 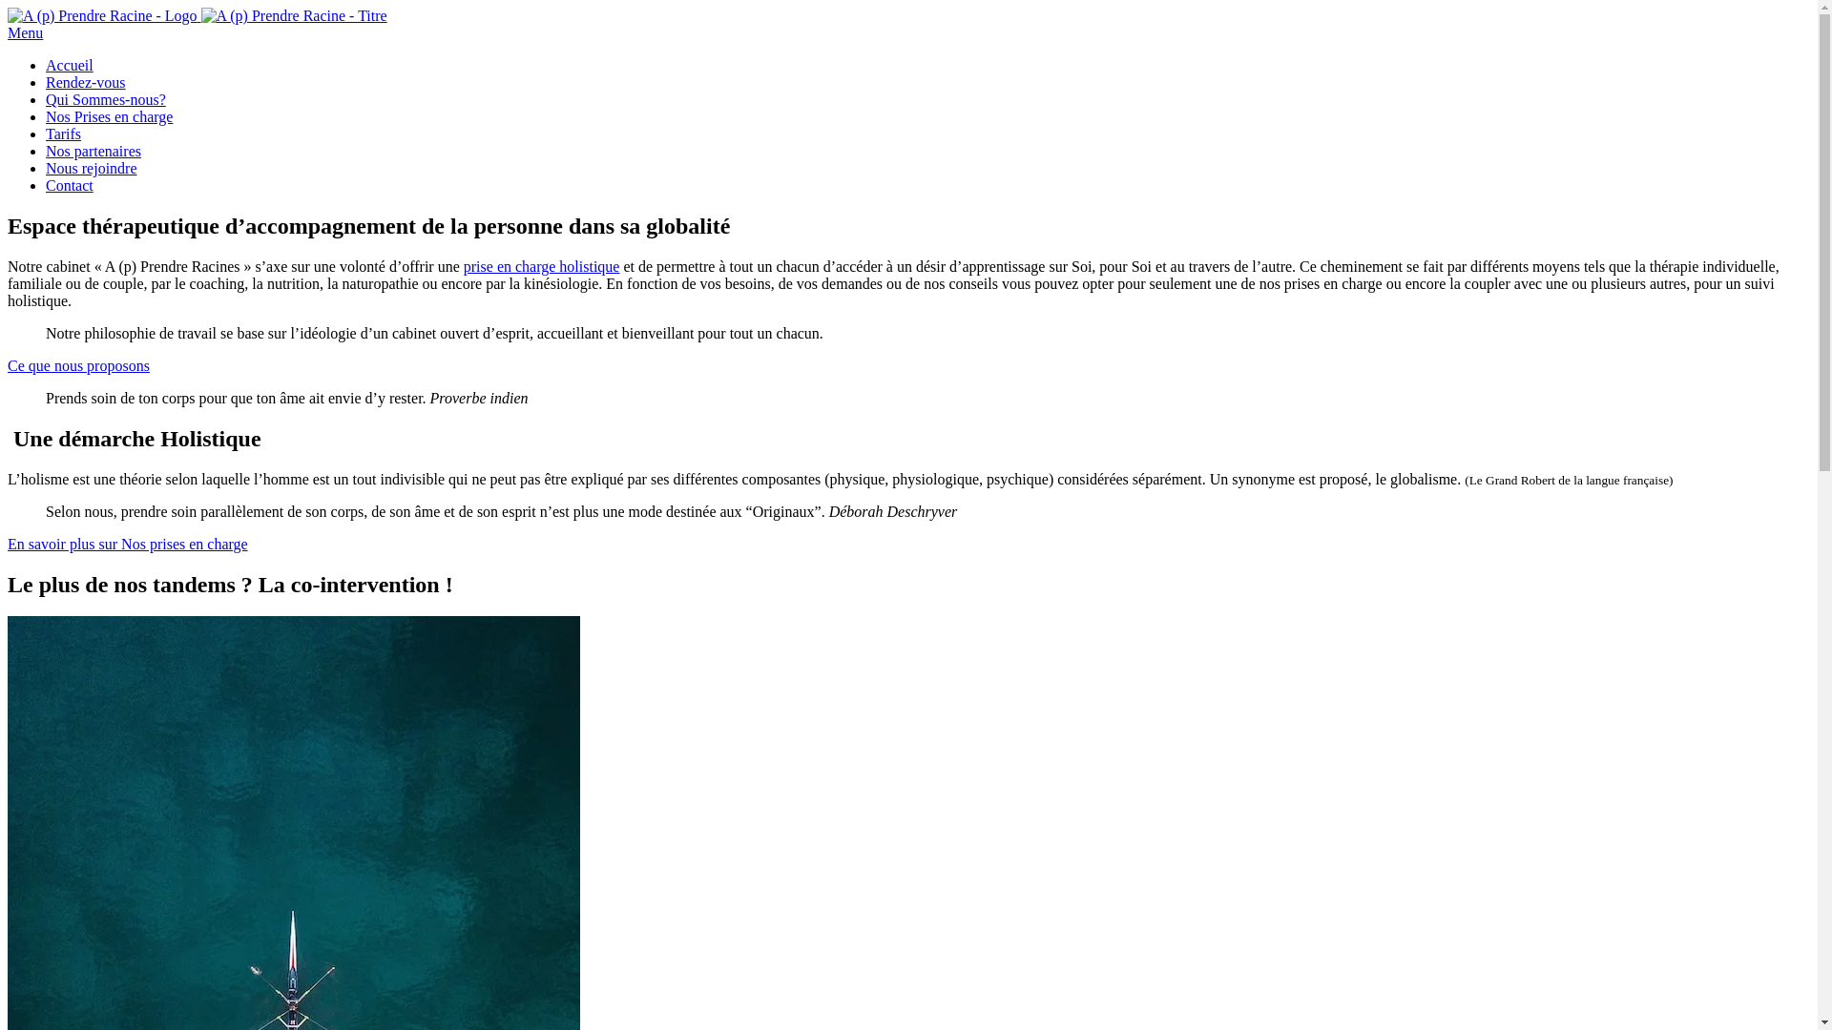 I want to click on Tarifs, so click(x=63, y=134).